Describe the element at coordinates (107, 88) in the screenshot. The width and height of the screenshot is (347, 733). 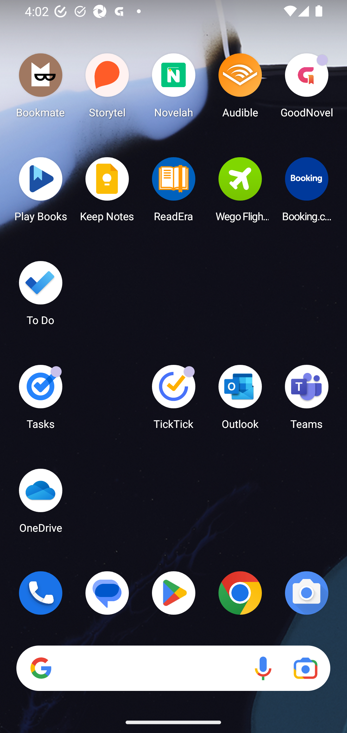
I see `Storytel` at that location.